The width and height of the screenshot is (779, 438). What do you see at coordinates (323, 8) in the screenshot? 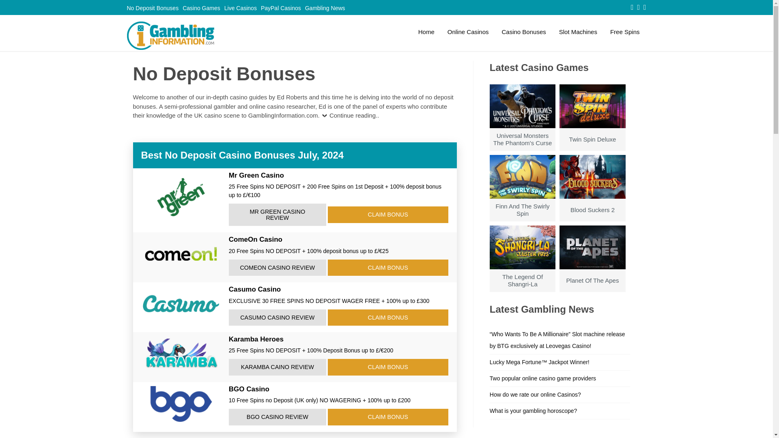
I see `Gambling News` at bounding box center [323, 8].